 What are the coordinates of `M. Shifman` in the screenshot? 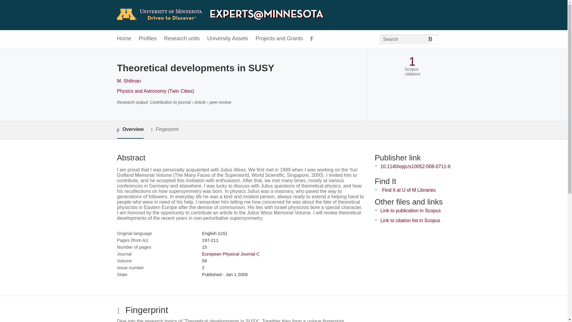 It's located at (129, 81).